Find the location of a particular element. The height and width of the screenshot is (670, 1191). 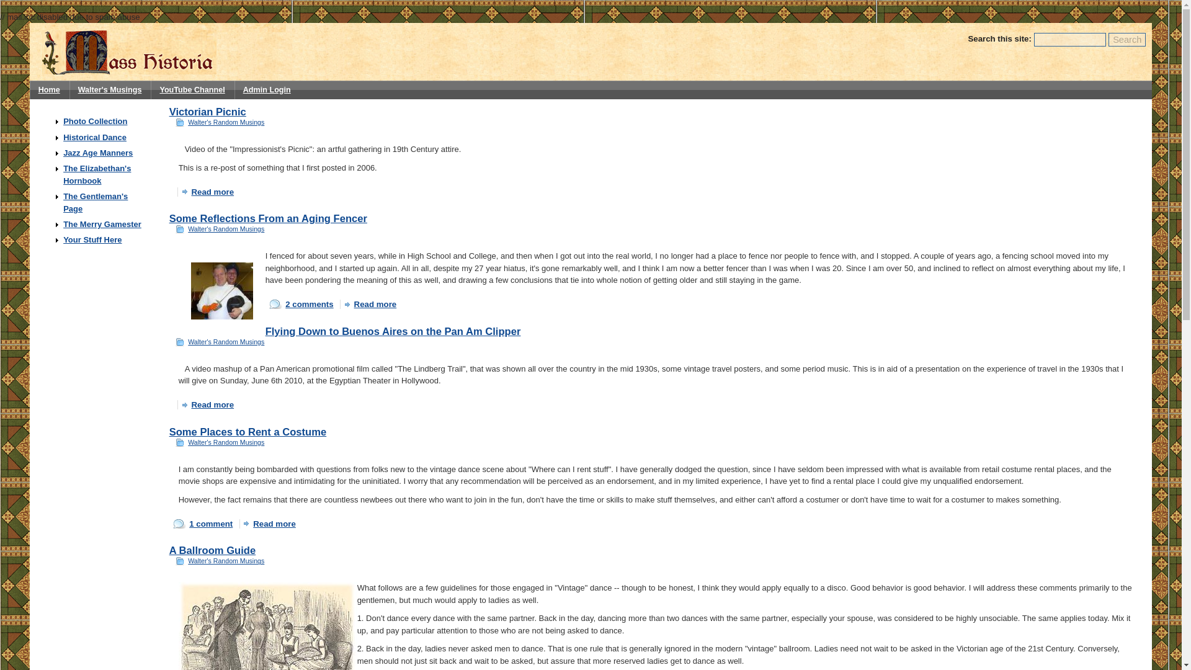

Some Reflections From an Aging Fencer is located at coordinates (268, 218).